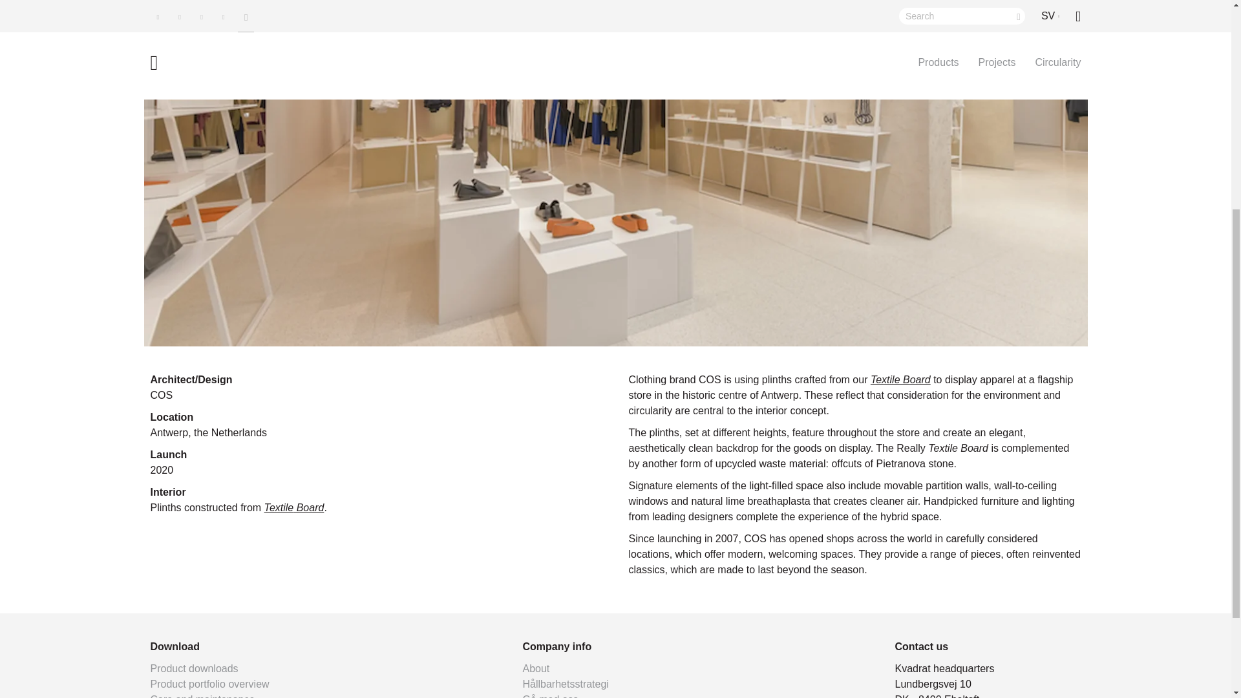  Describe the element at coordinates (209, 684) in the screenshot. I see `Product portfolio overview` at that location.